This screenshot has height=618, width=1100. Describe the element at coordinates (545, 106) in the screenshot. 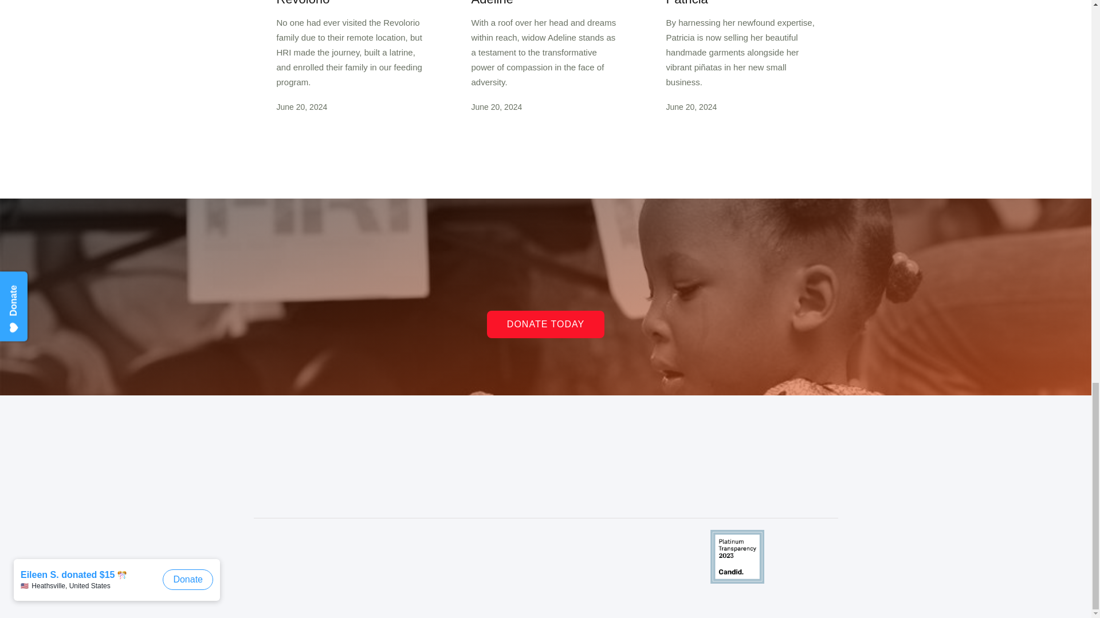

I see `June 20, 2024` at that location.